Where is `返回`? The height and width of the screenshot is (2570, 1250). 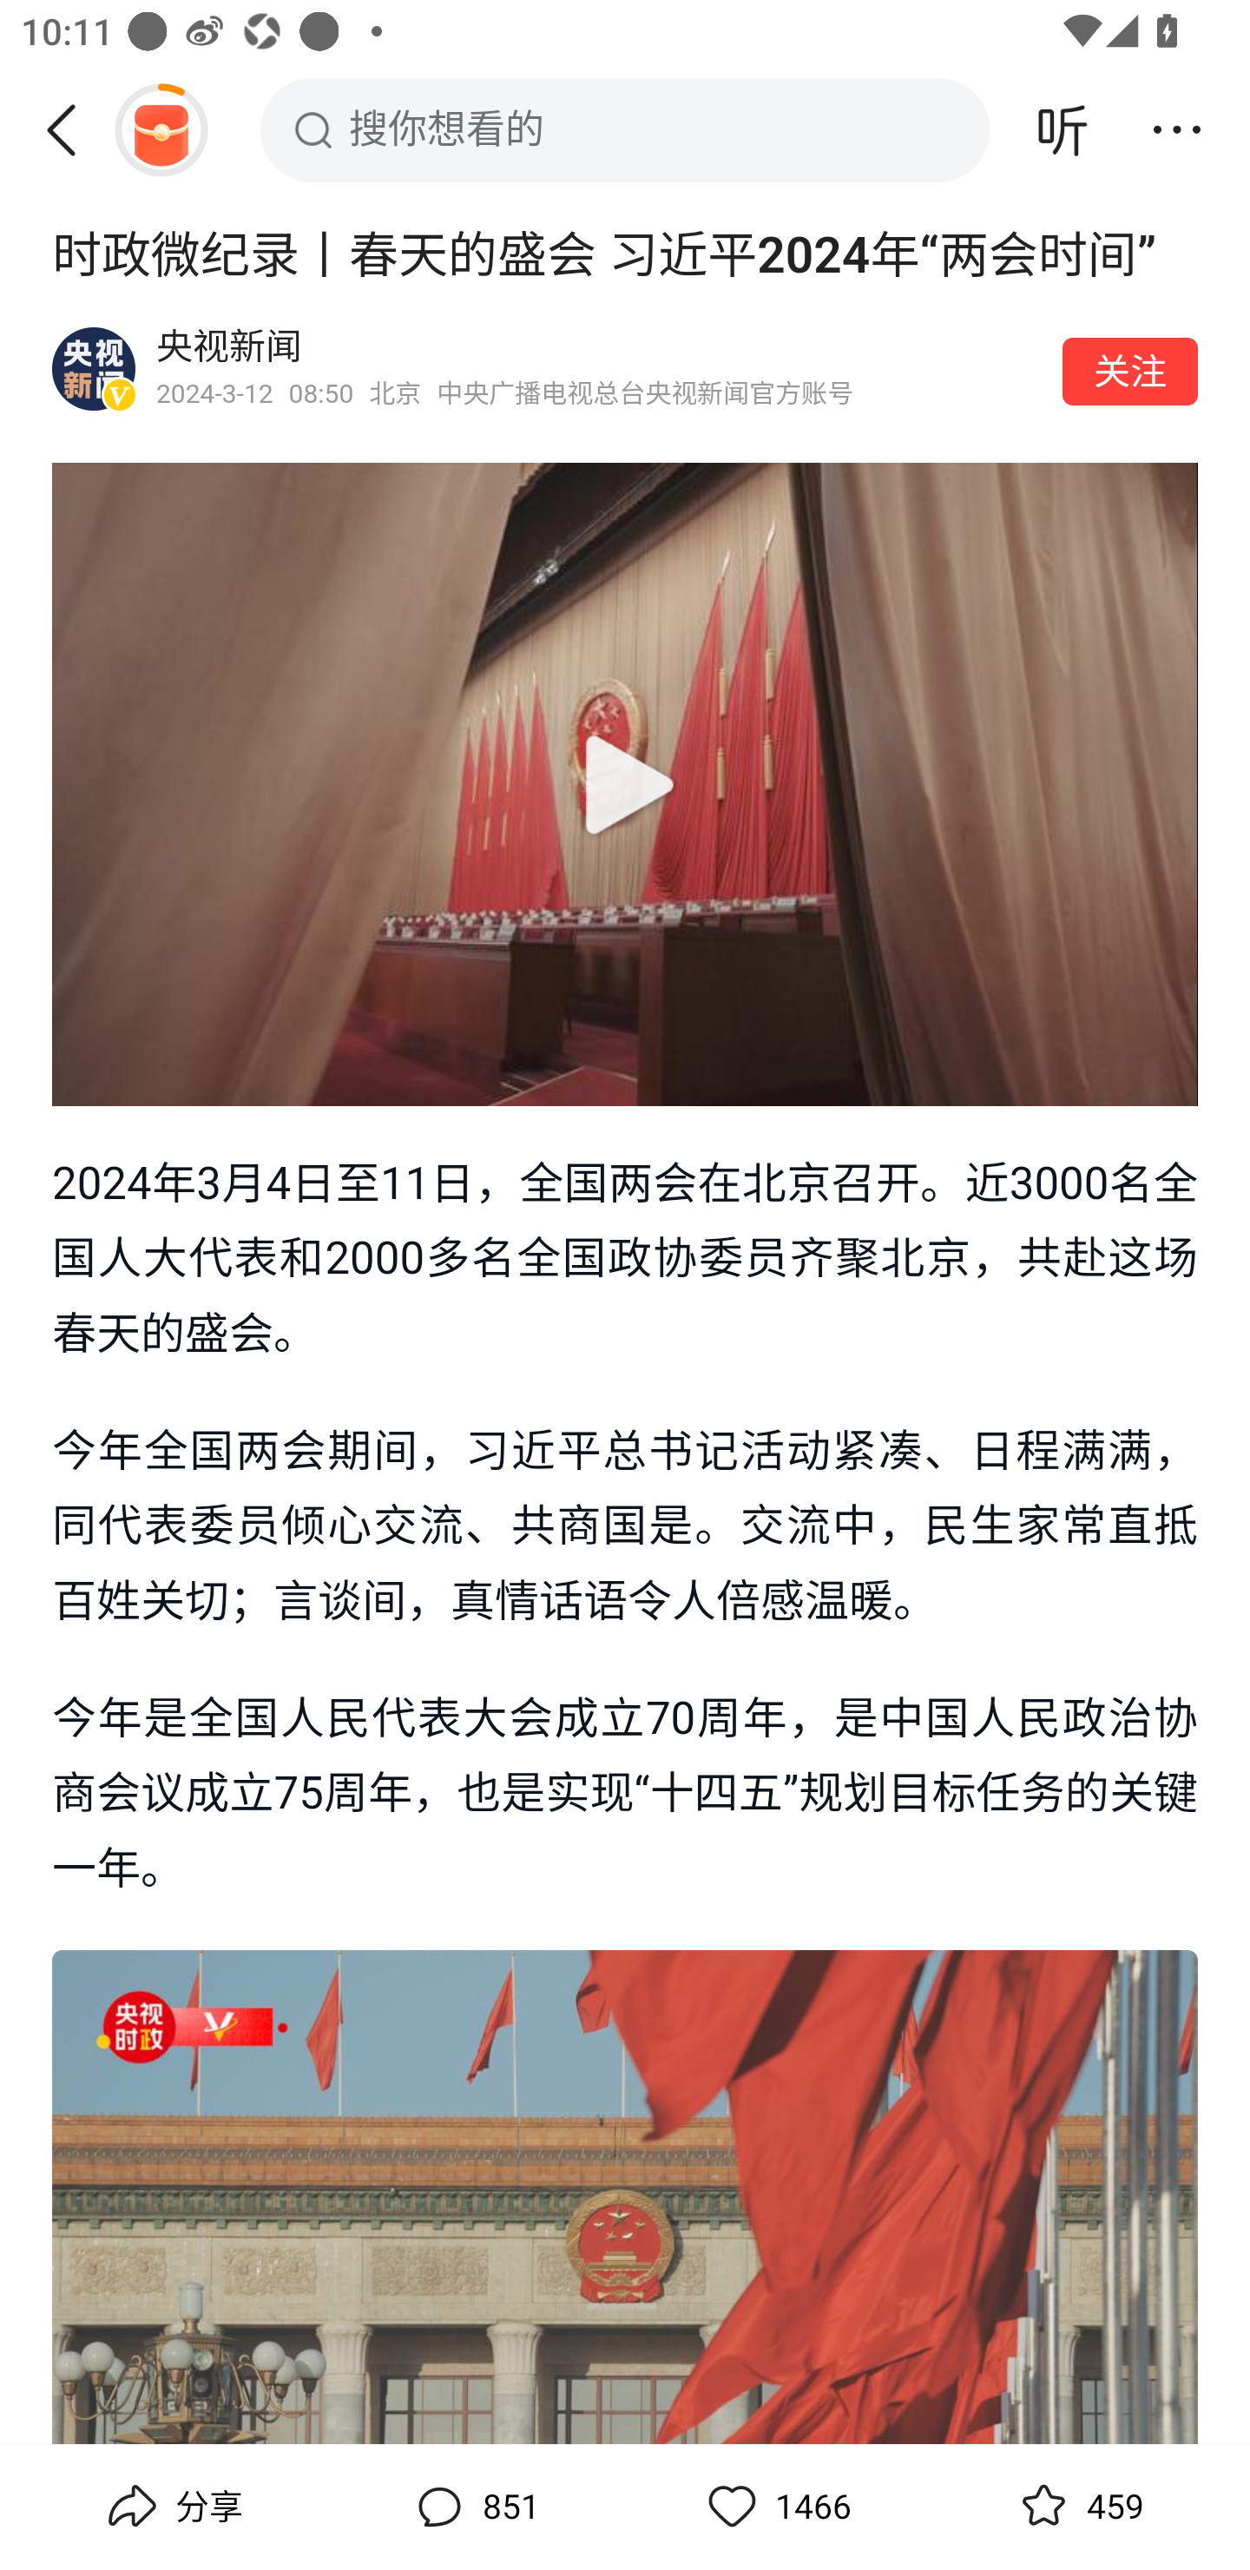 返回 is located at coordinates (72, 129).